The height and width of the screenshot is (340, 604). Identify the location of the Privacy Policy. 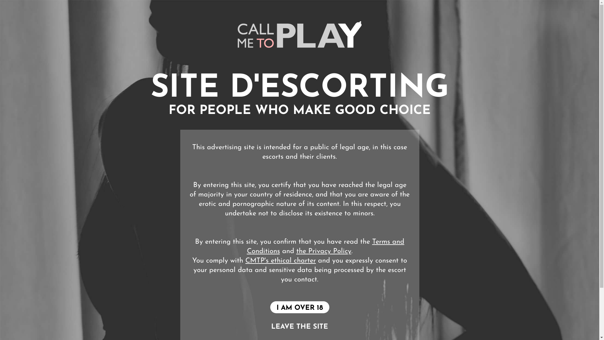
(324, 251).